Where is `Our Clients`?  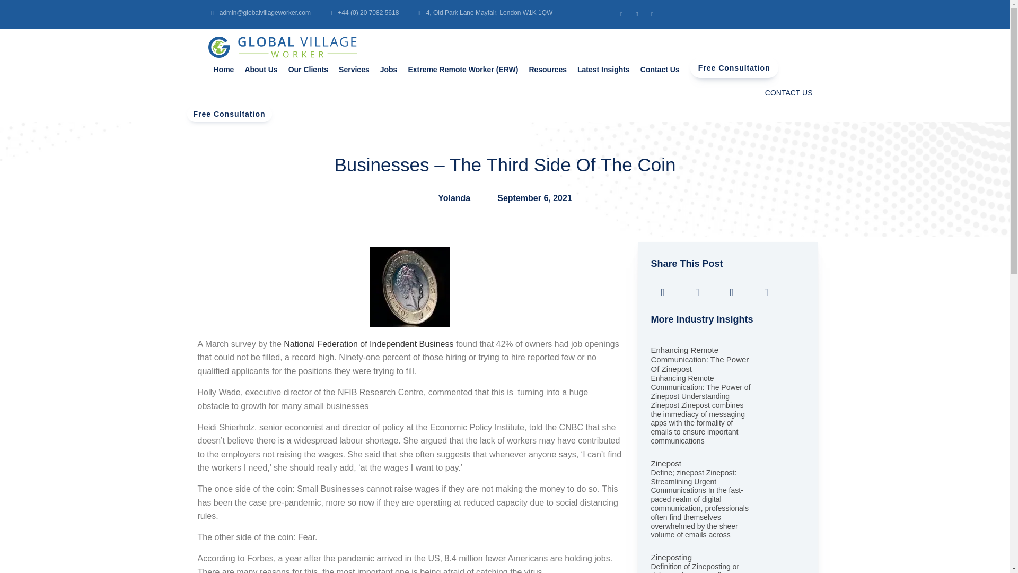
Our Clients is located at coordinates (308, 70).